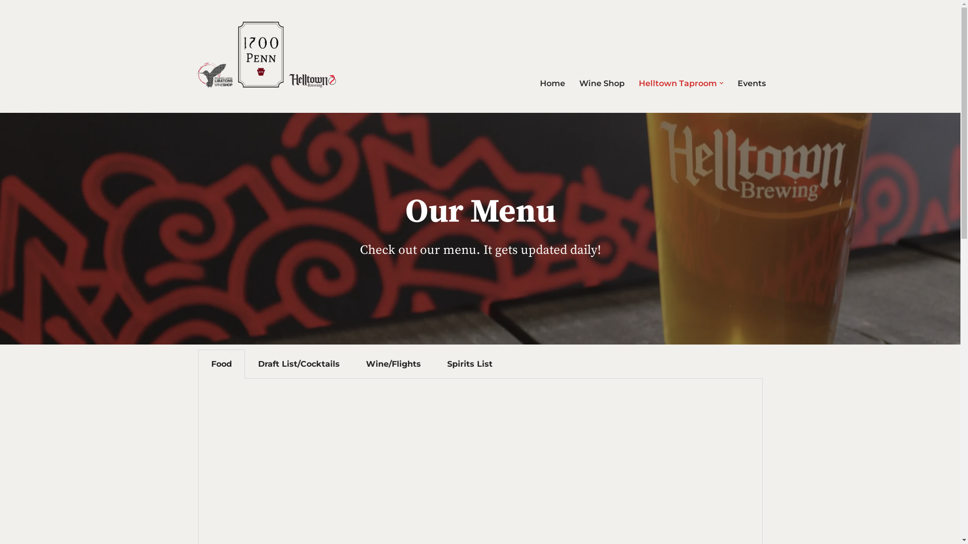 Image resolution: width=968 pixels, height=544 pixels. Describe the element at coordinates (751, 84) in the screenshot. I see `Events` at that location.